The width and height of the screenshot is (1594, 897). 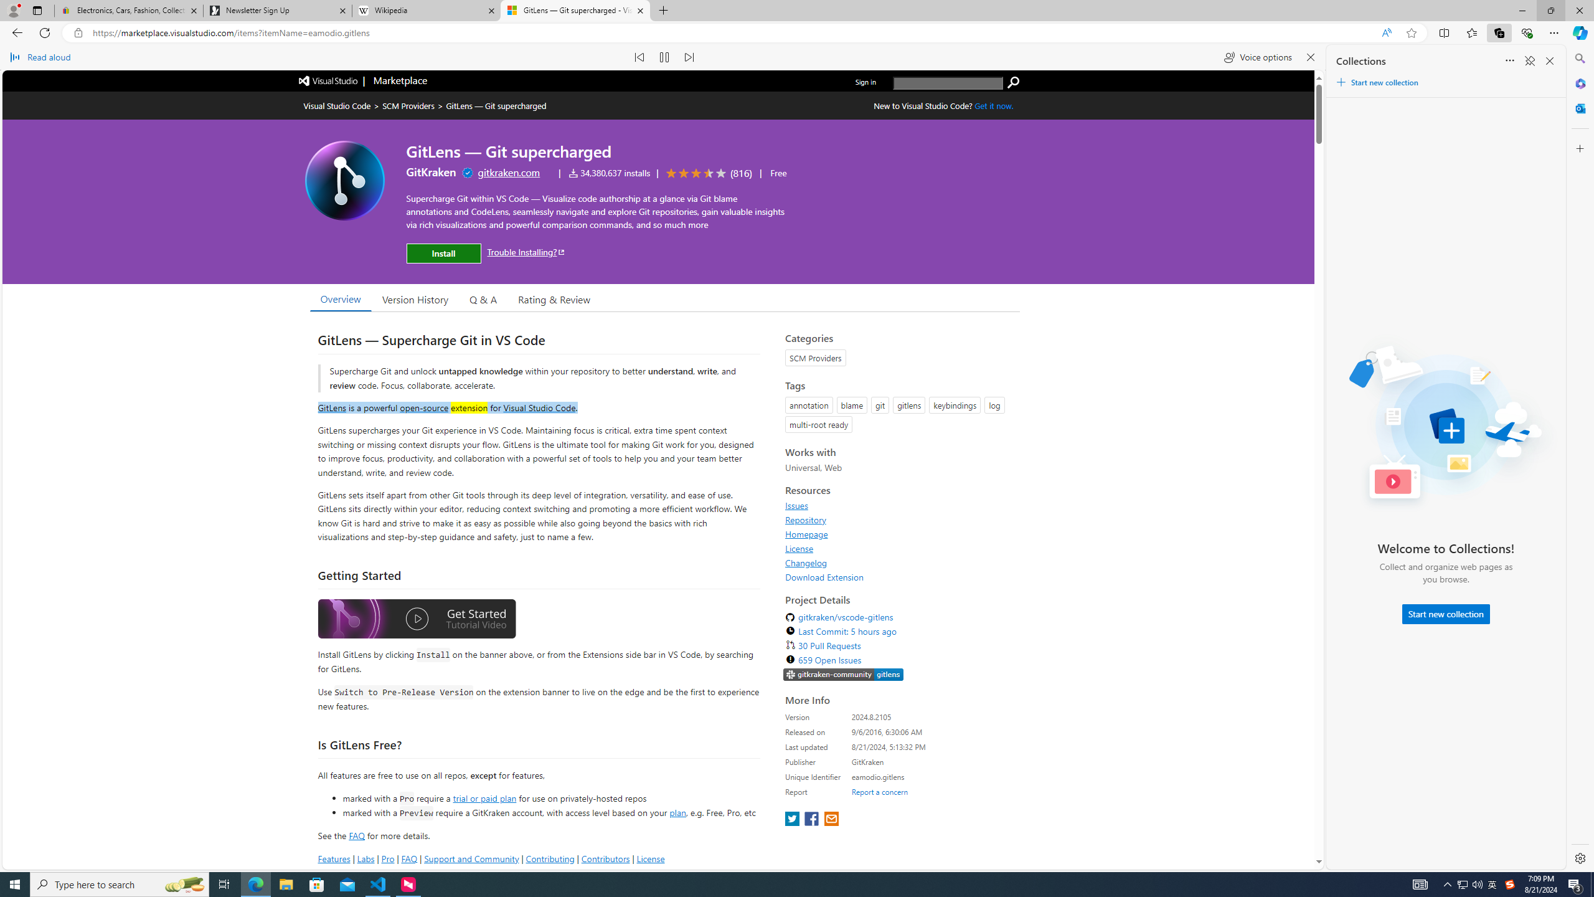 What do you see at coordinates (483, 298) in the screenshot?
I see `Q & A` at bounding box center [483, 298].